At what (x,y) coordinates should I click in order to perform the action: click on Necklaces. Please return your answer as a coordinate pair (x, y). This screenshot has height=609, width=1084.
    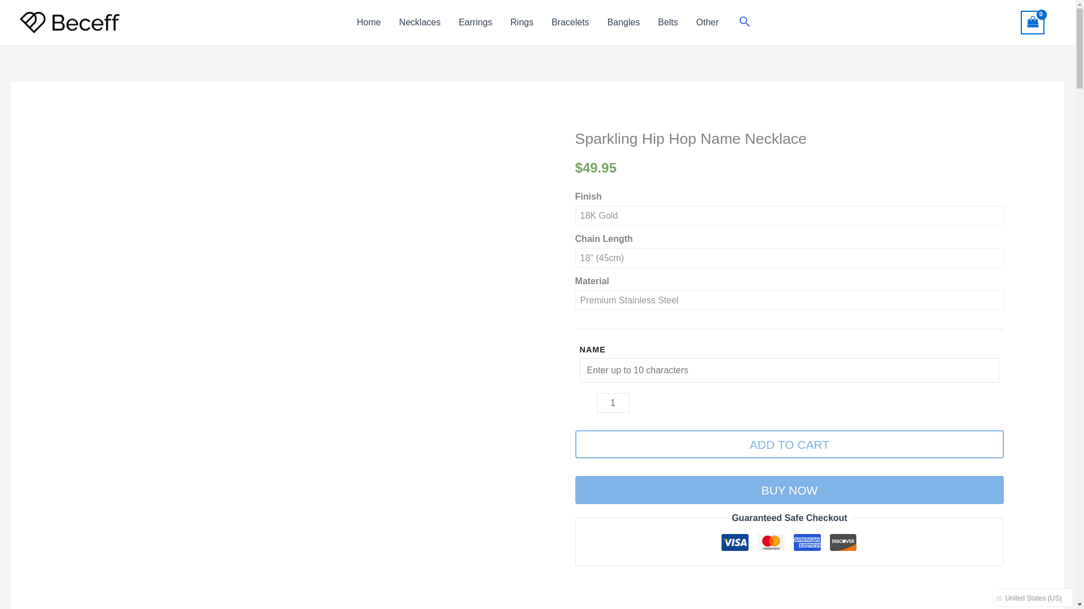
    Looking at the image, I should click on (420, 23).